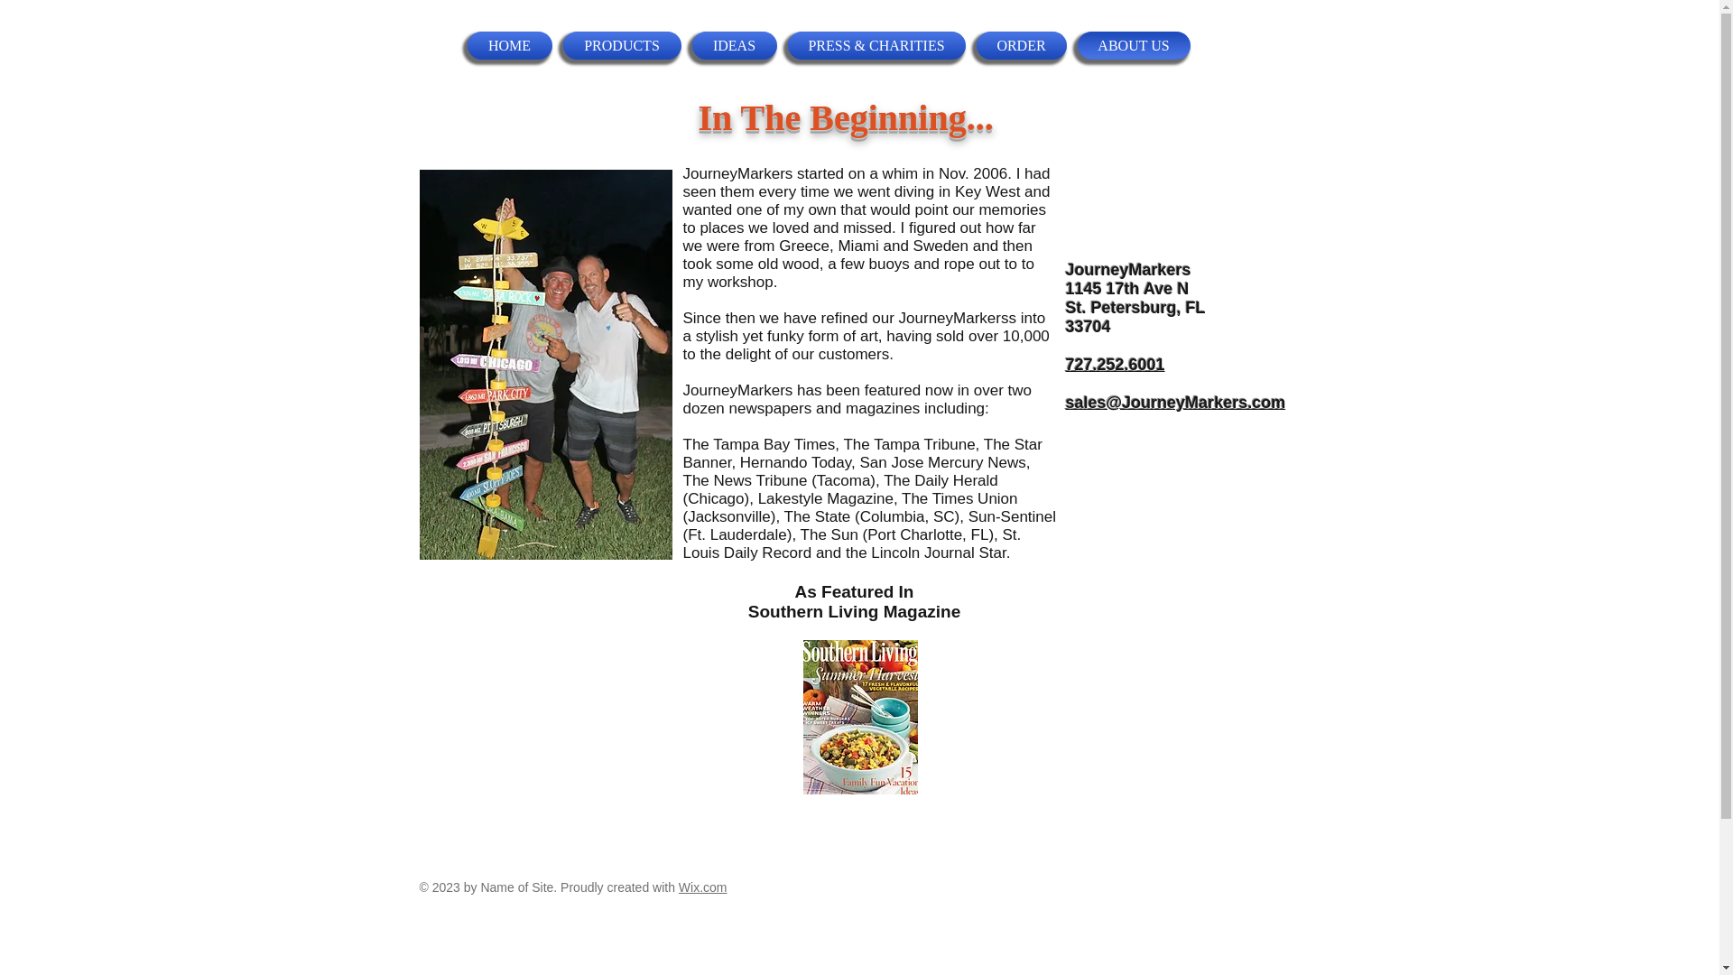 The width and height of the screenshot is (1733, 975). I want to click on HOME, so click(513, 45).